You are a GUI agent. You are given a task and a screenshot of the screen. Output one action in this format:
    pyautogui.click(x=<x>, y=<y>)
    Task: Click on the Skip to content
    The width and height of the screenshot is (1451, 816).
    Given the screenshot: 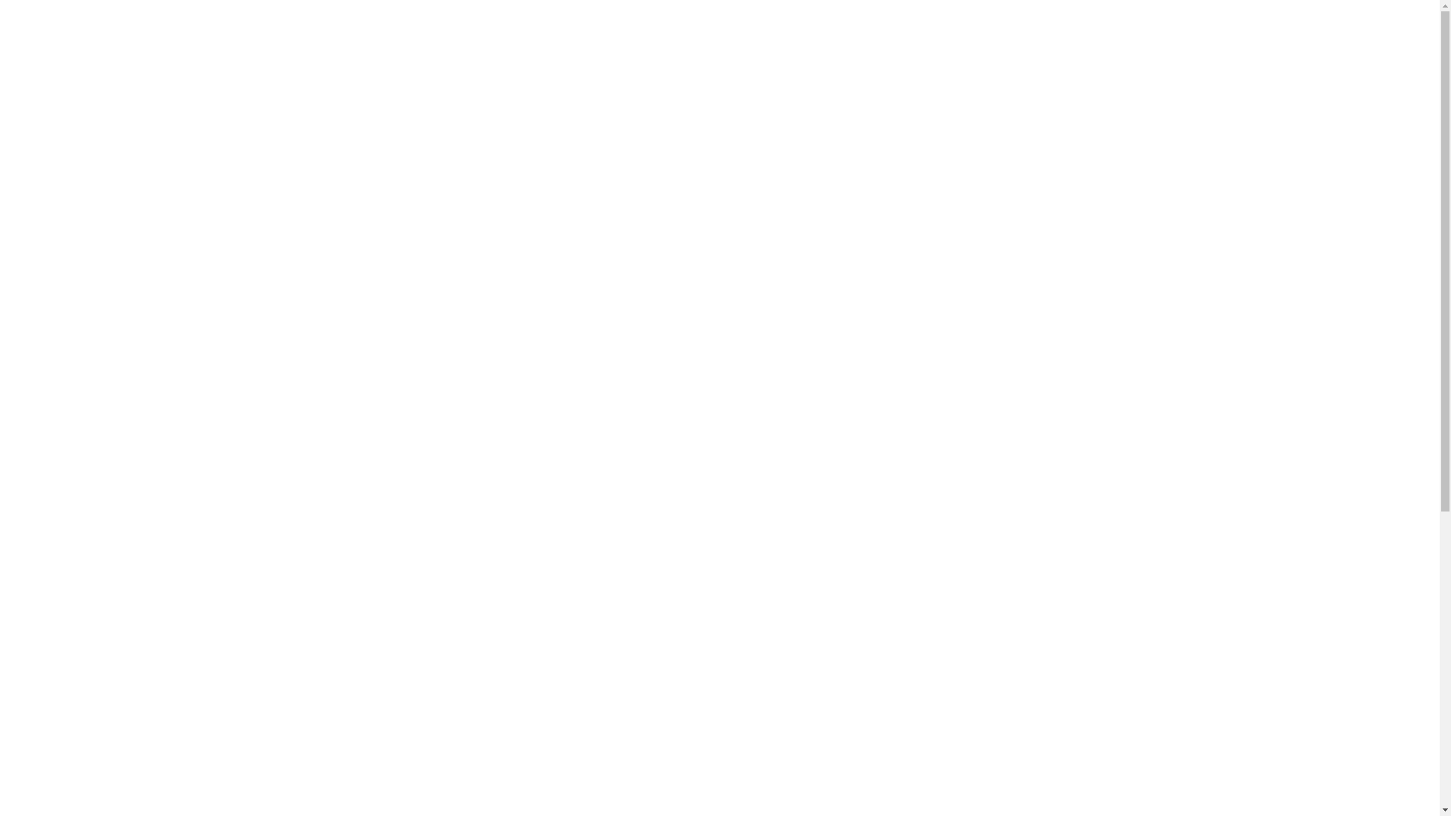 What is the action you would take?
    pyautogui.click(x=0, y=0)
    